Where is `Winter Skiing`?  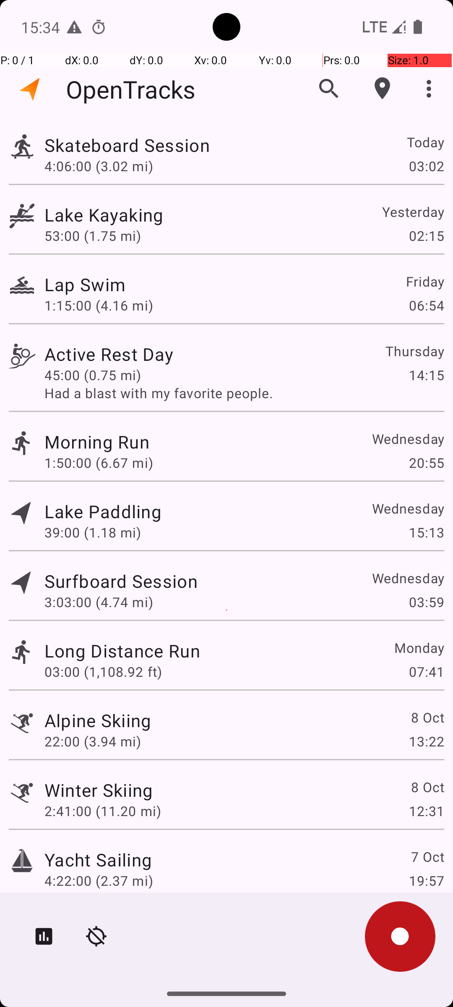 Winter Skiing is located at coordinates (99, 790).